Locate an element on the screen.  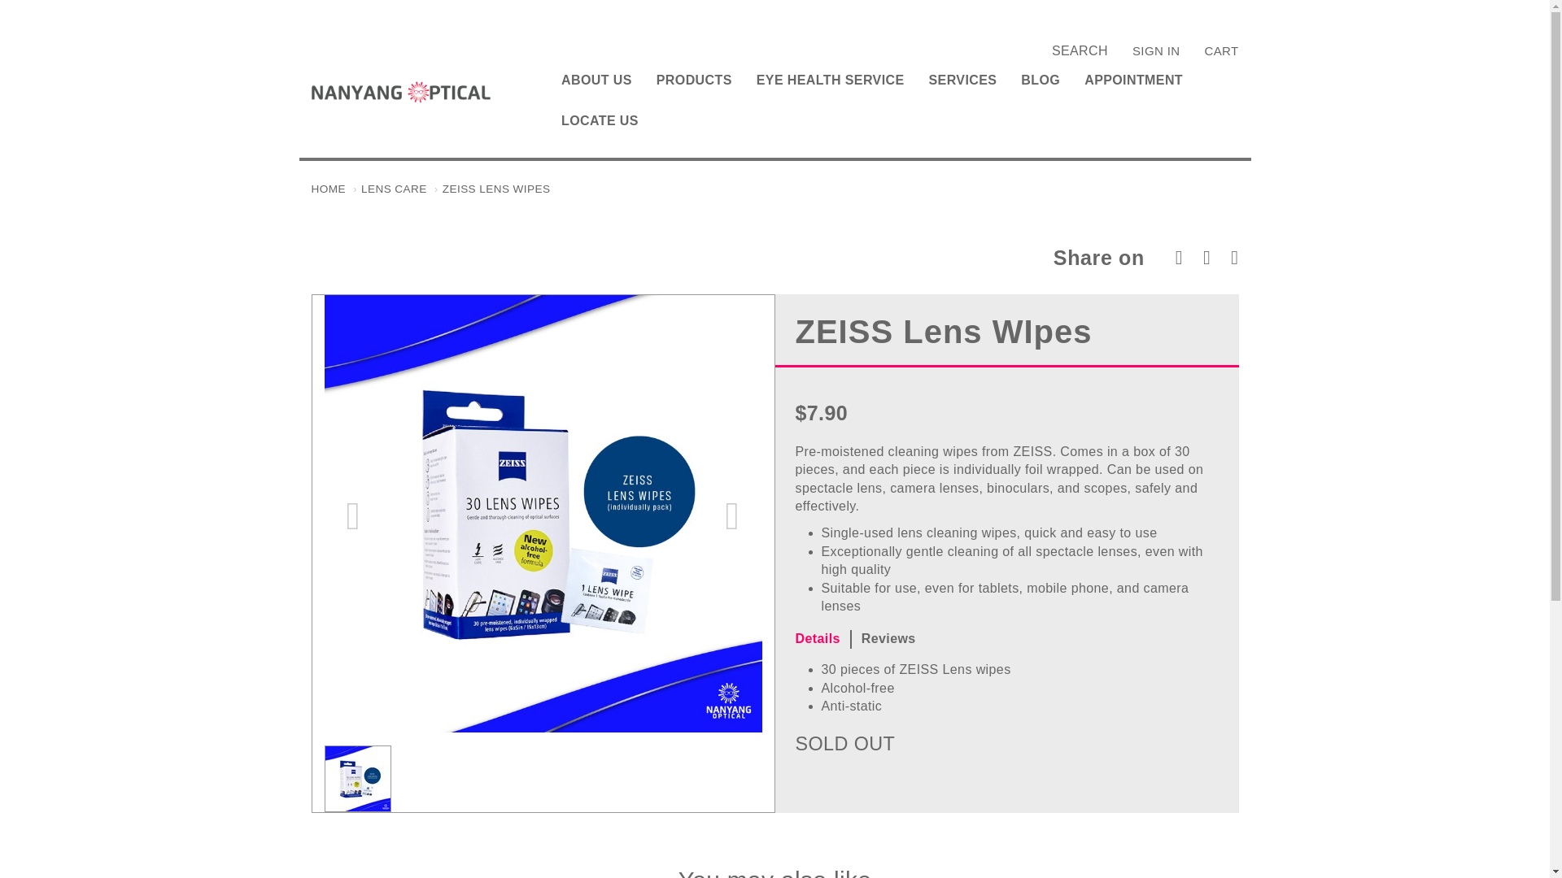
SERVICES is located at coordinates (963, 80).